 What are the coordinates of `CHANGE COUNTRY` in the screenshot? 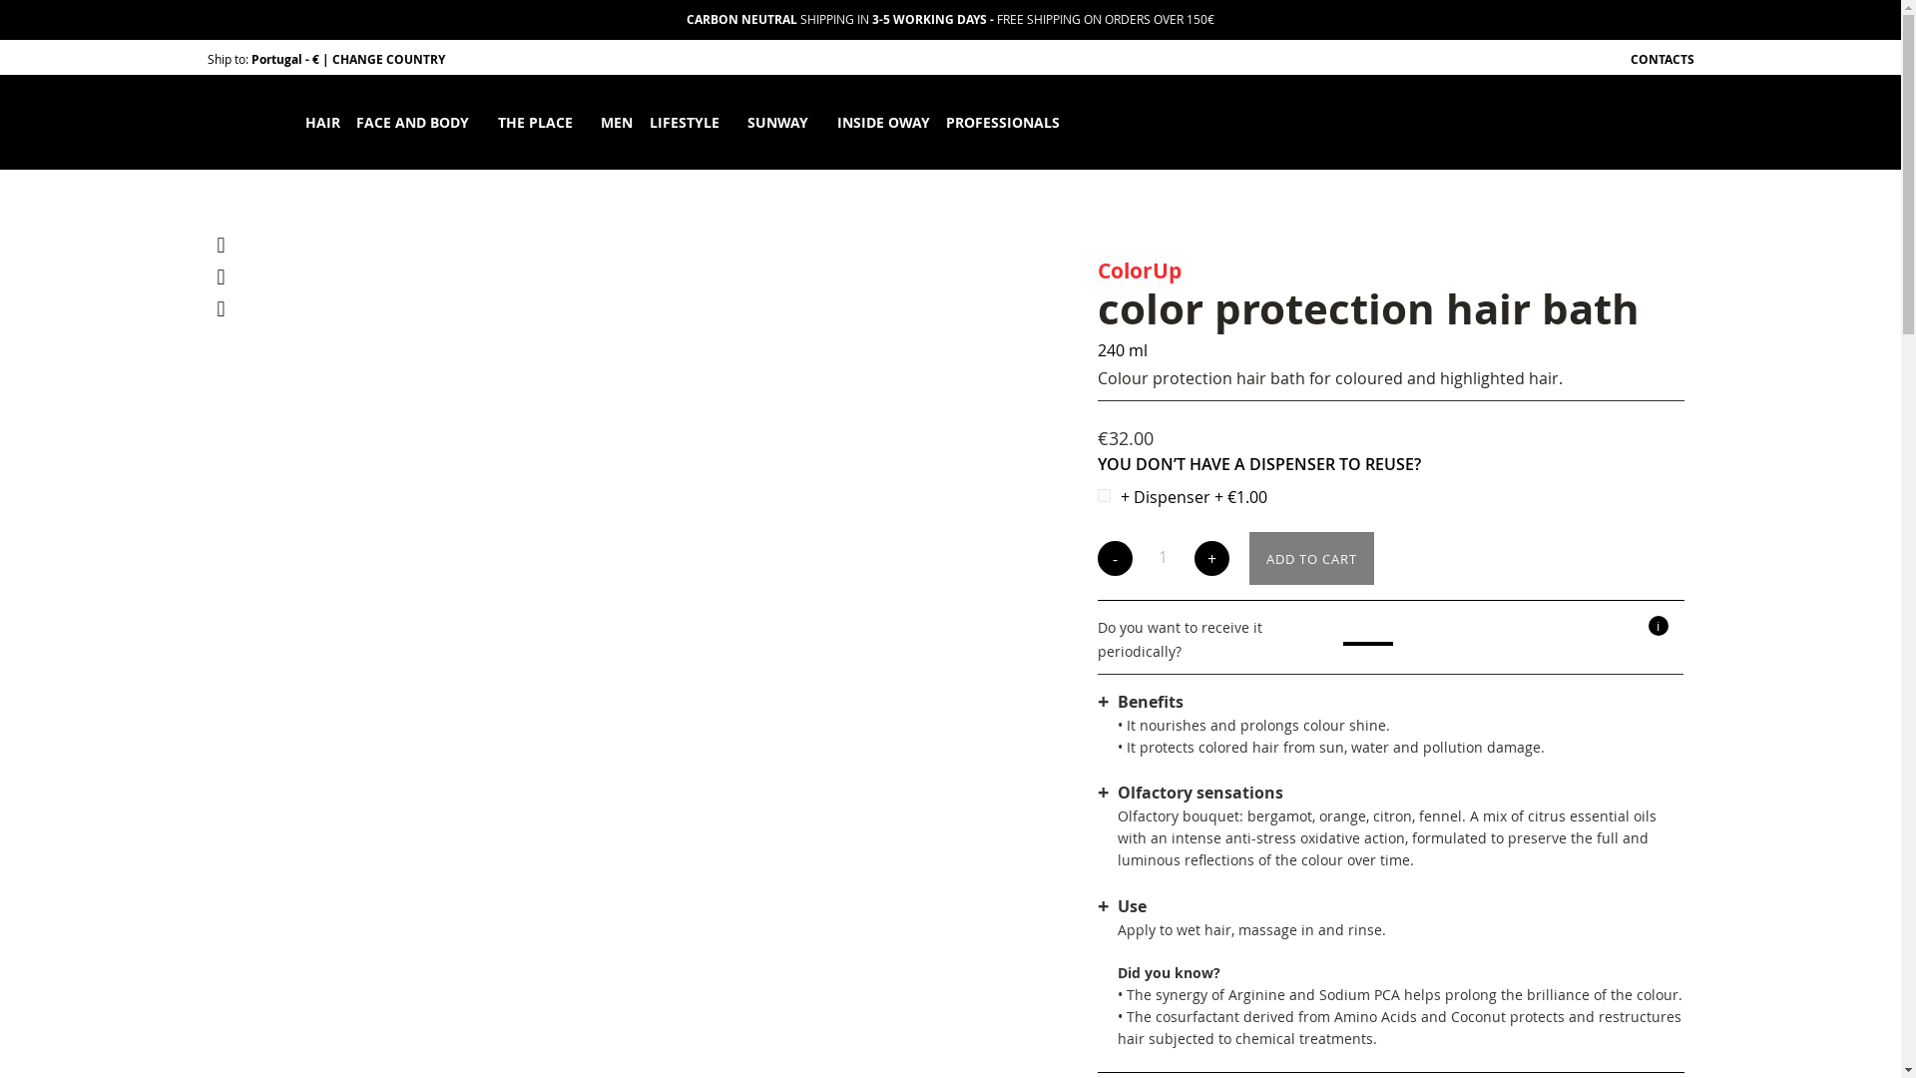 It's located at (387, 58).